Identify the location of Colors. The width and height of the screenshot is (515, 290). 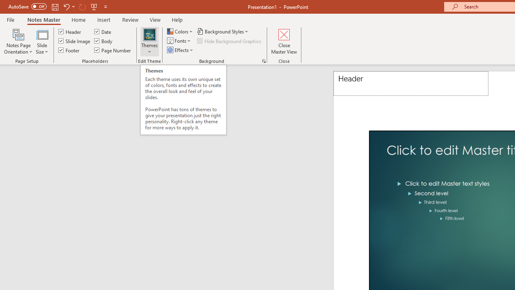
(181, 31).